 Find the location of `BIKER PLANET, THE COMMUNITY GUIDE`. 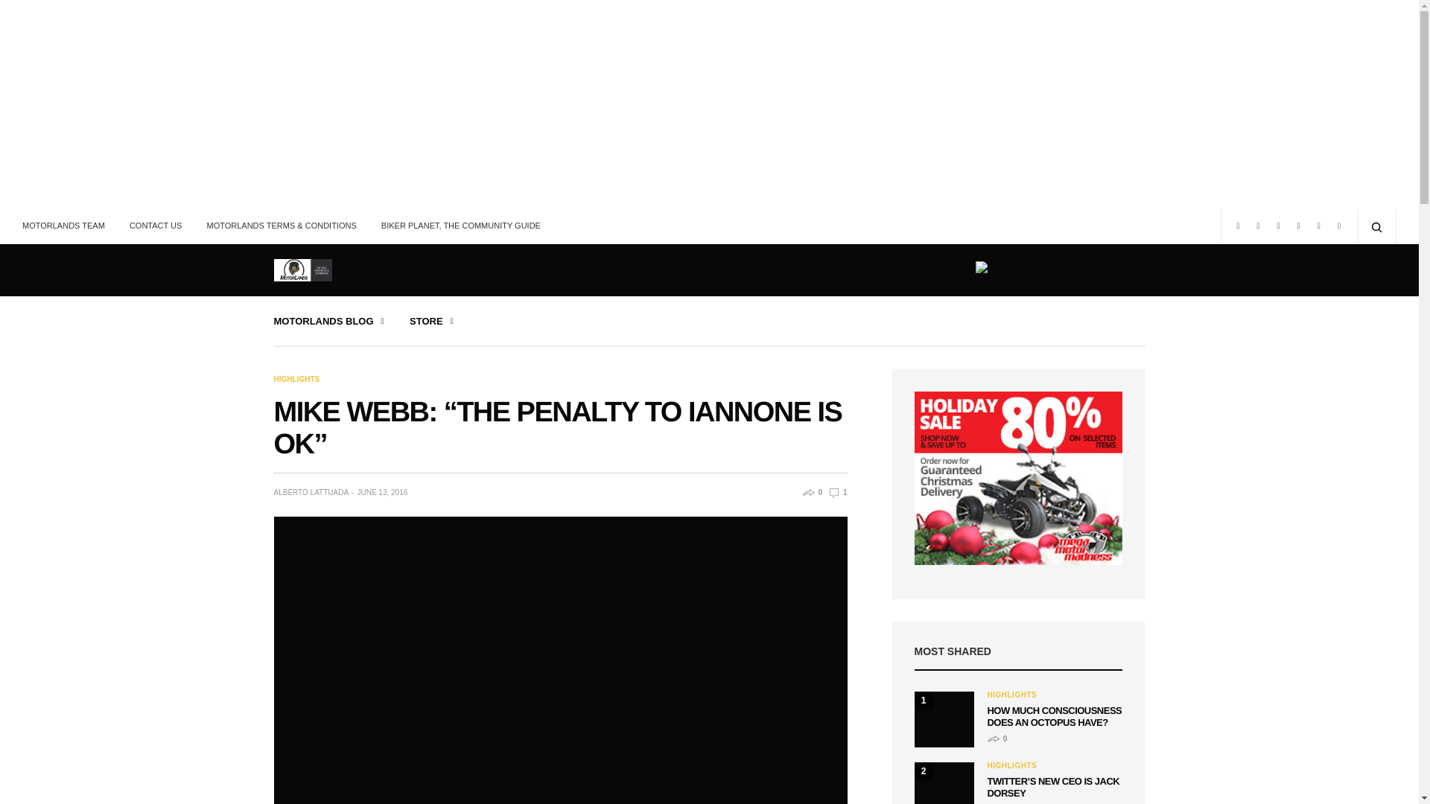

BIKER PLANET, THE COMMUNITY GUIDE is located at coordinates (461, 225).